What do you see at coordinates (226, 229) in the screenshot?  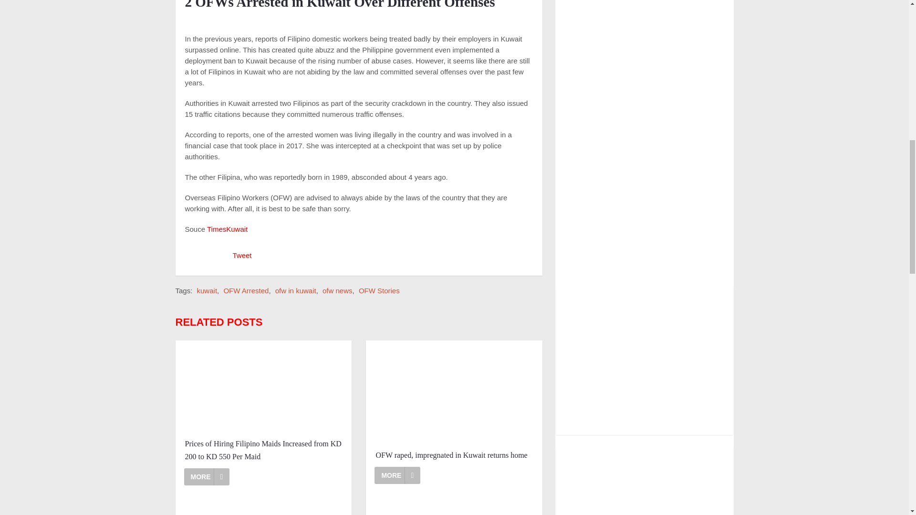 I see `TimesKuwait` at bounding box center [226, 229].